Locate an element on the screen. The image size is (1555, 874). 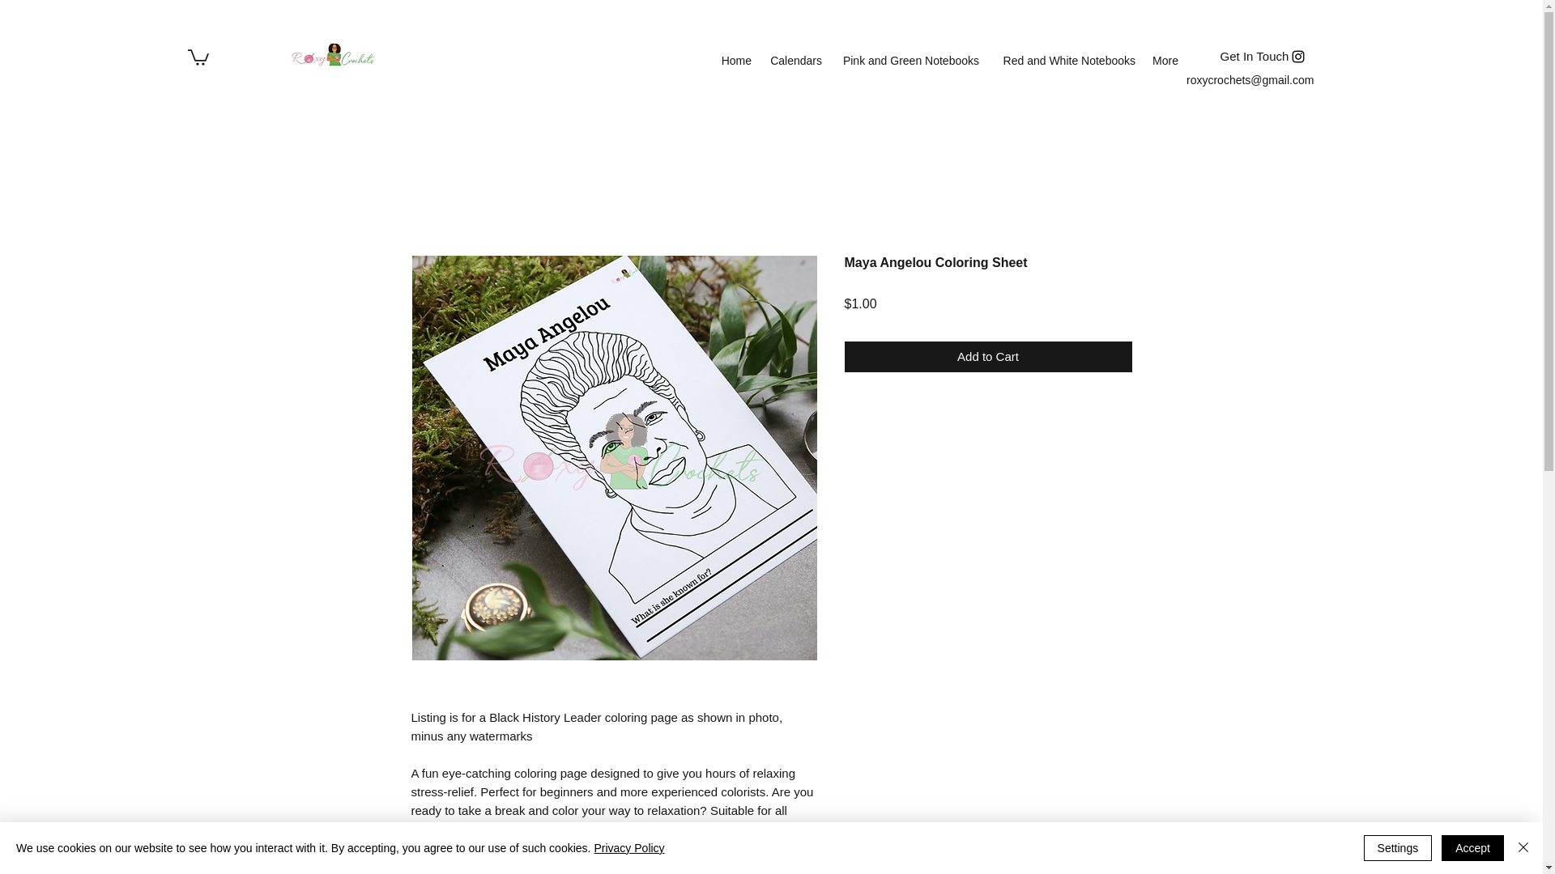
Accept is located at coordinates (1472, 848).